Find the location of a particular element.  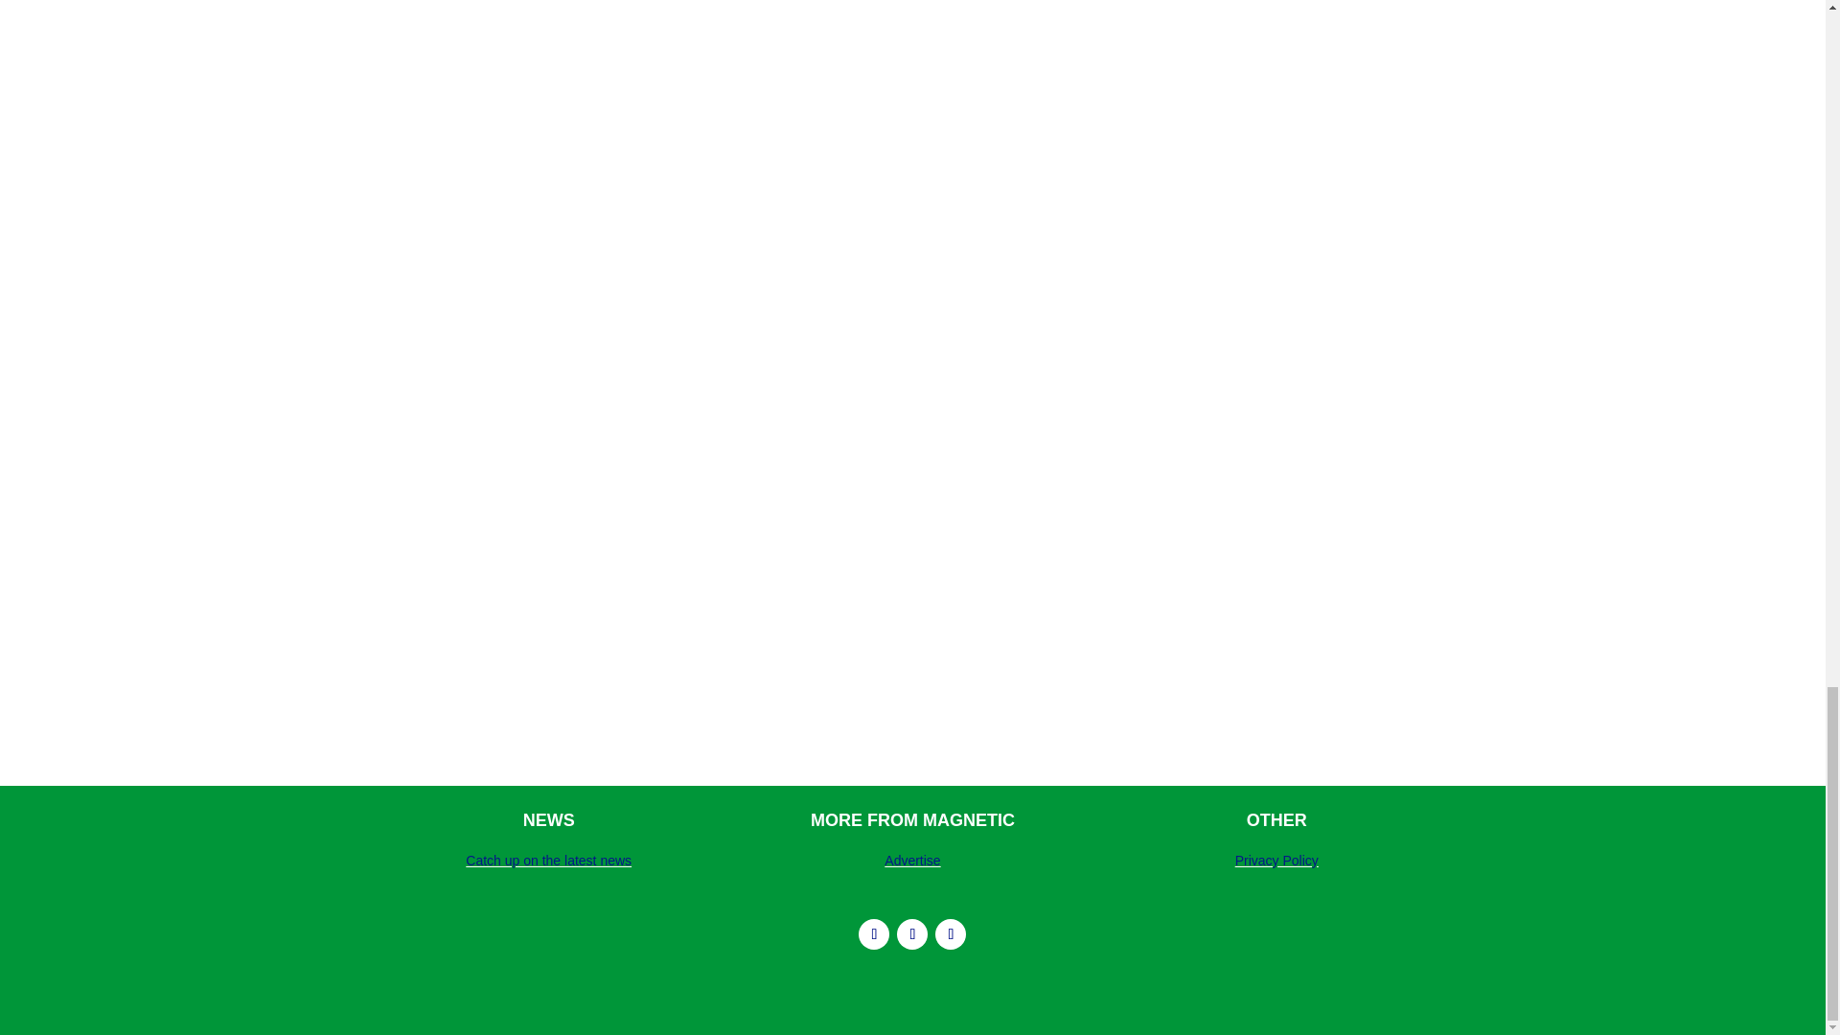

Advertise is located at coordinates (912, 861).